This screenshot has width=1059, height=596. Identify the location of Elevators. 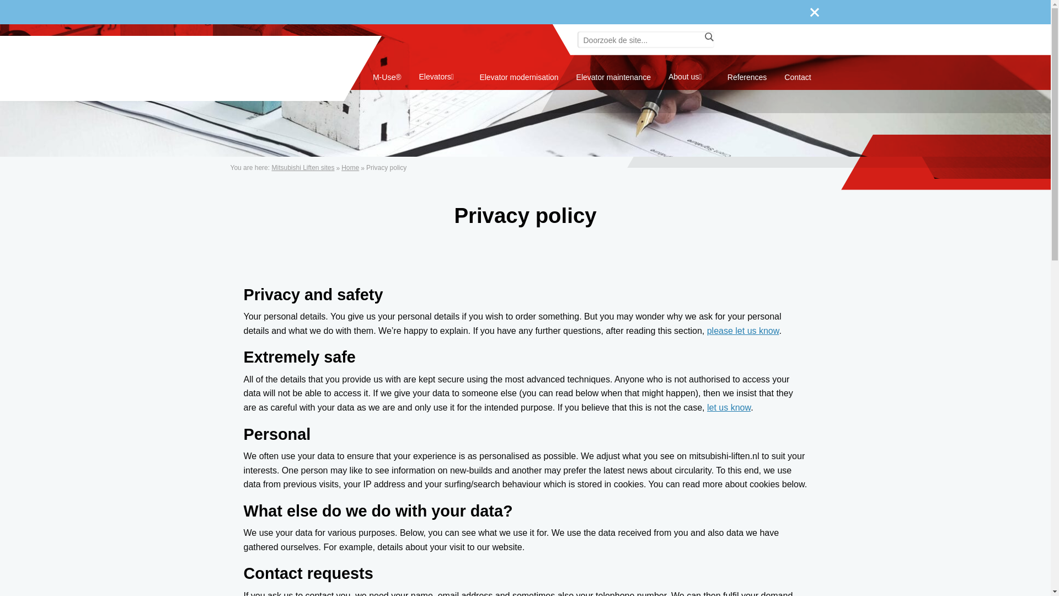
(440, 77).